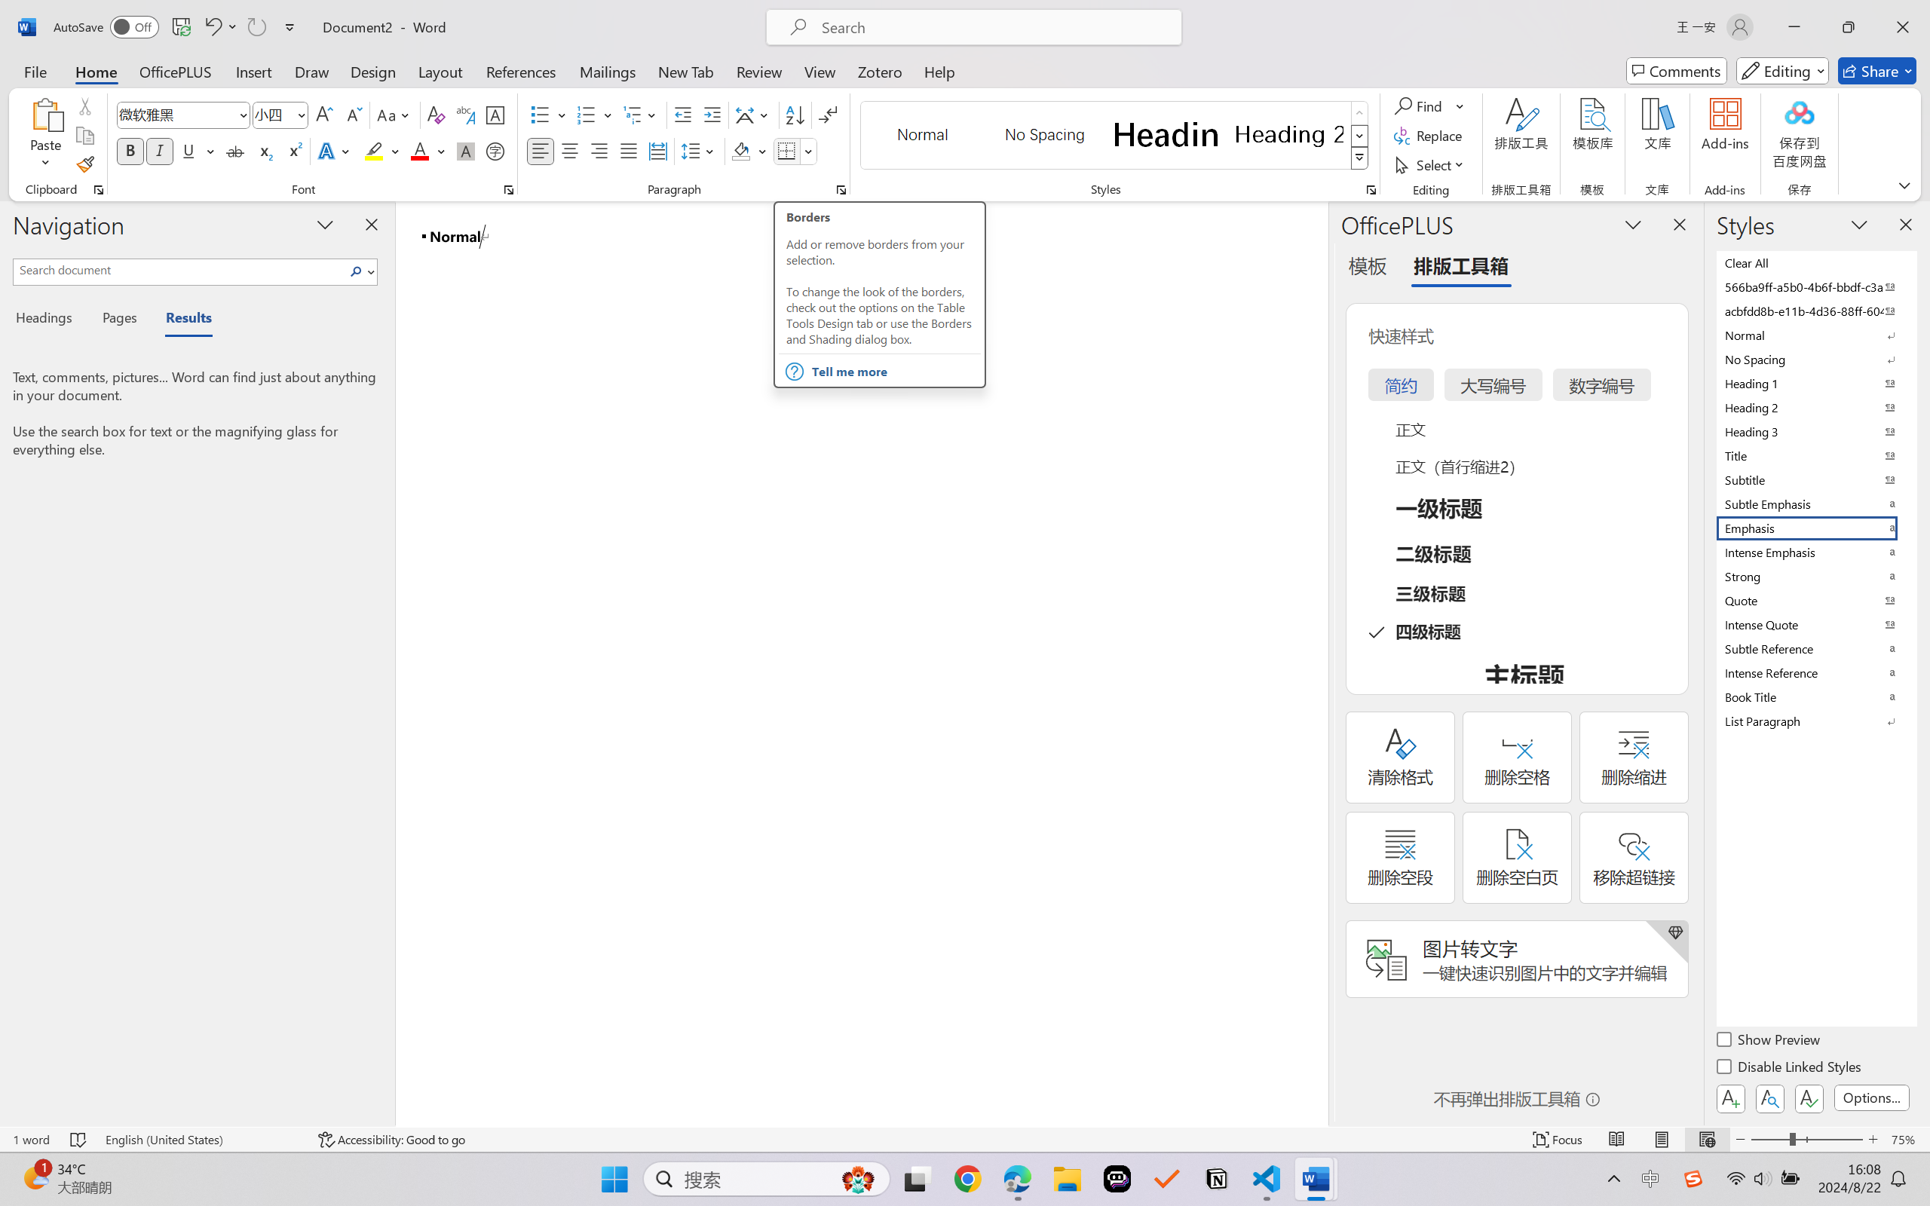 This screenshot has width=1930, height=1206. I want to click on Justify, so click(629, 151).